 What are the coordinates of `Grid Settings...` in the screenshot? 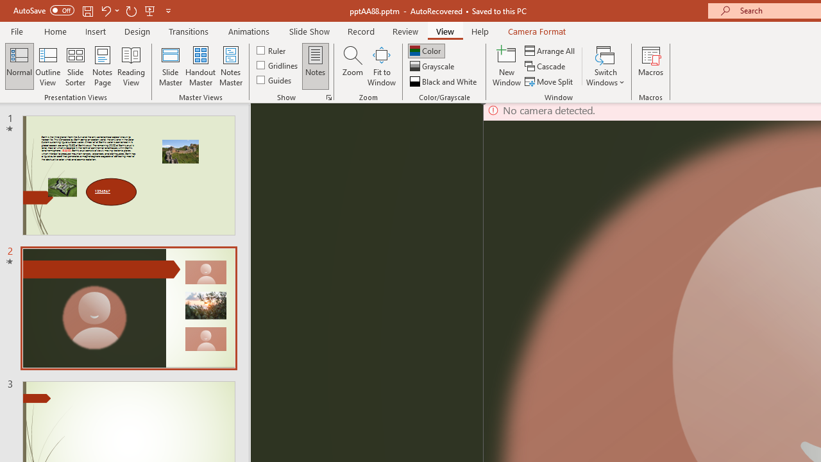 It's located at (328, 98).